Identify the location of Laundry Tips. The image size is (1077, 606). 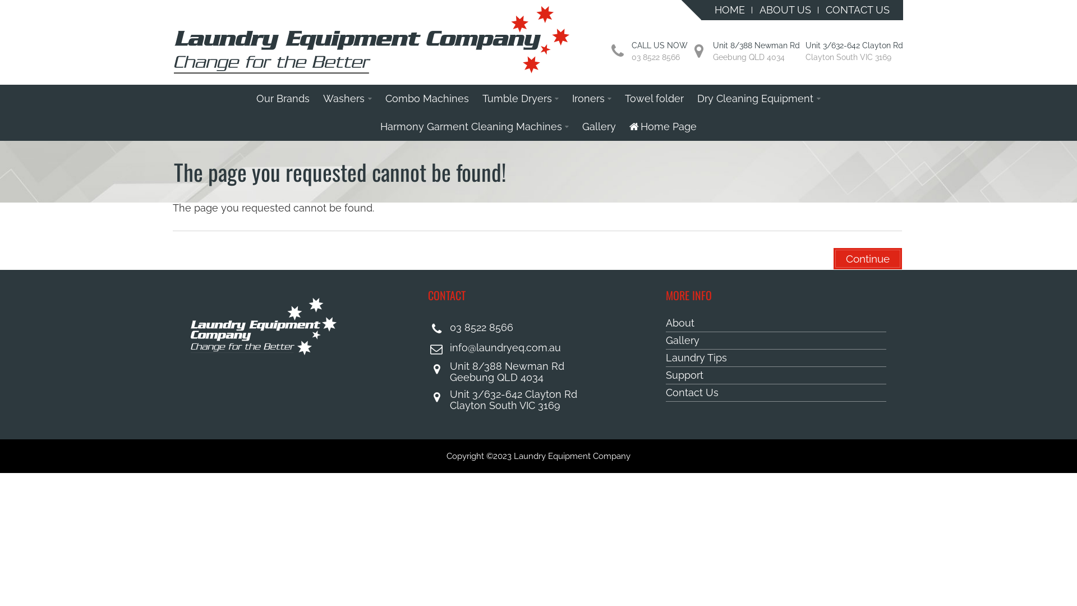
(776, 358).